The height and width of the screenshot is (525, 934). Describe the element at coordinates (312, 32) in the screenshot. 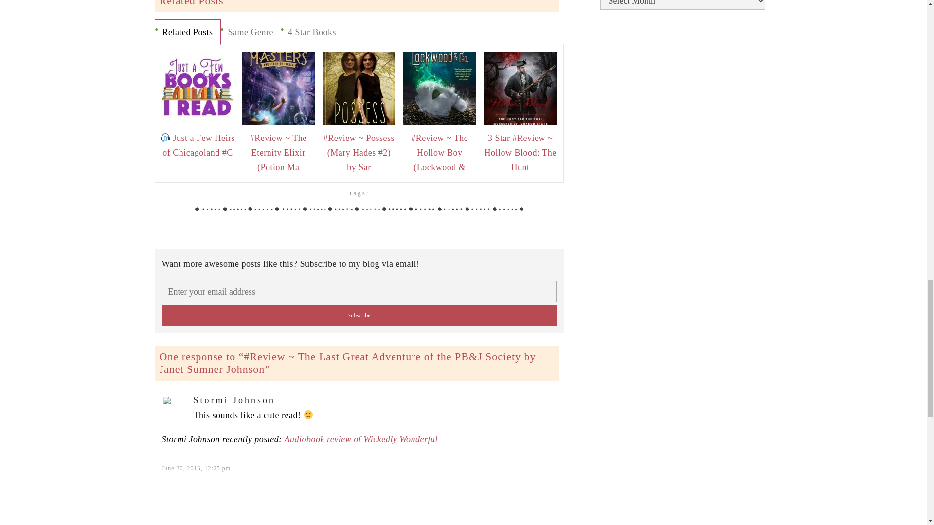

I see `4 Star Books` at that location.